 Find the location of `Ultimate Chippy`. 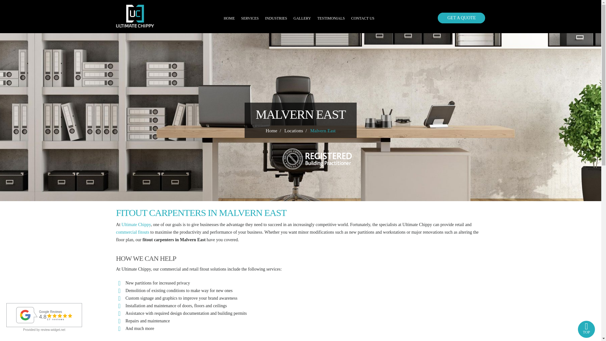

Ultimate Chippy is located at coordinates (136, 225).